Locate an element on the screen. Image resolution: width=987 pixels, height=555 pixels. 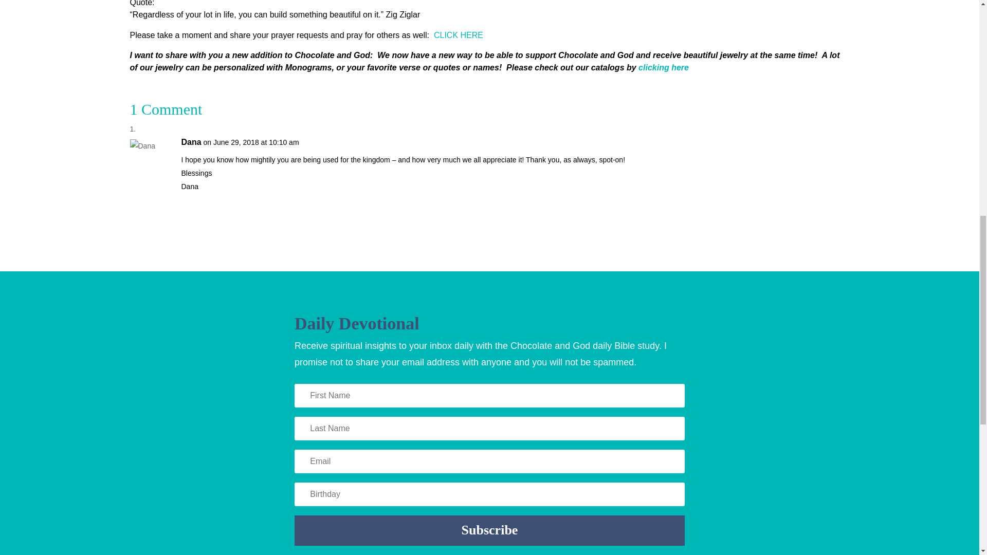
CLICK HERE is located at coordinates (459, 35).